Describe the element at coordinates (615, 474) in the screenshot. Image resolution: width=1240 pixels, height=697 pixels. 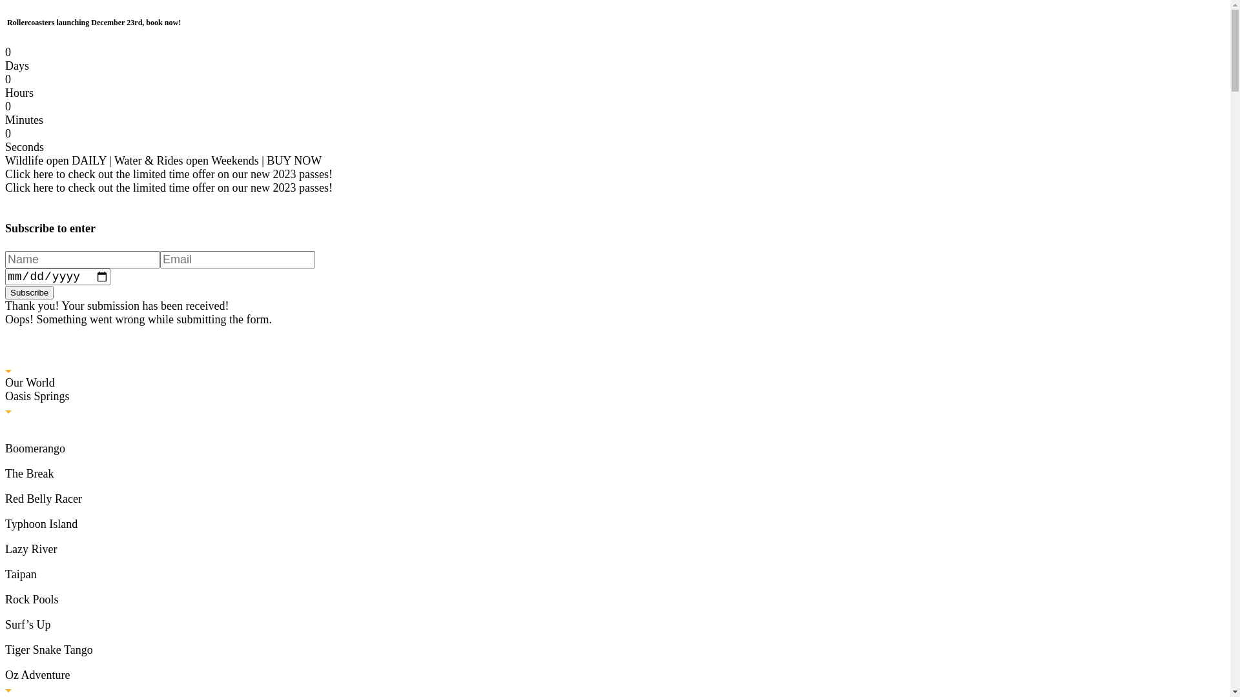
I see `The Break` at that location.